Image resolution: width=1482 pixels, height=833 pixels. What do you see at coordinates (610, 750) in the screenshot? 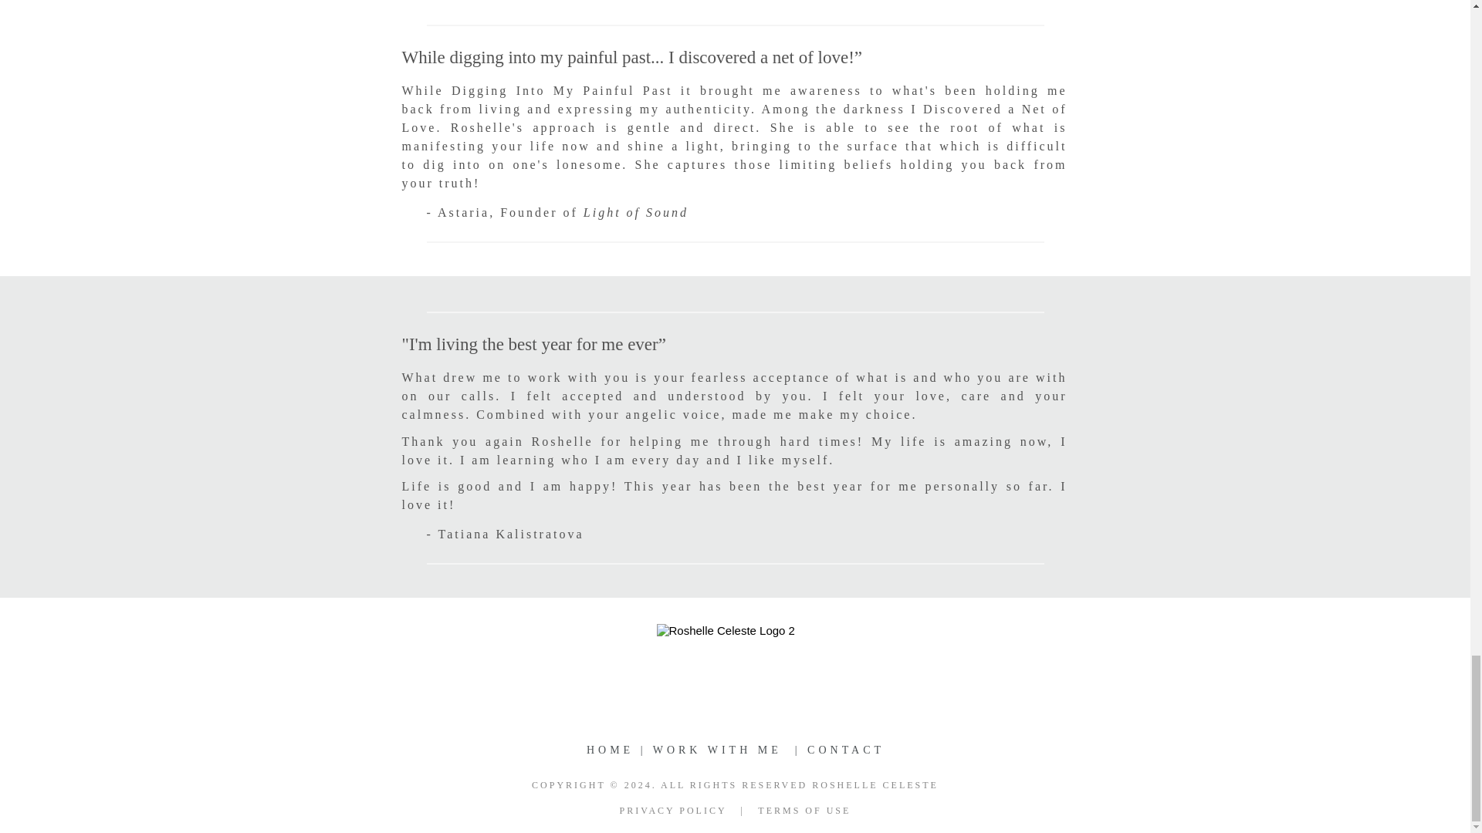
I see `HOME` at bounding box center [610, 750].